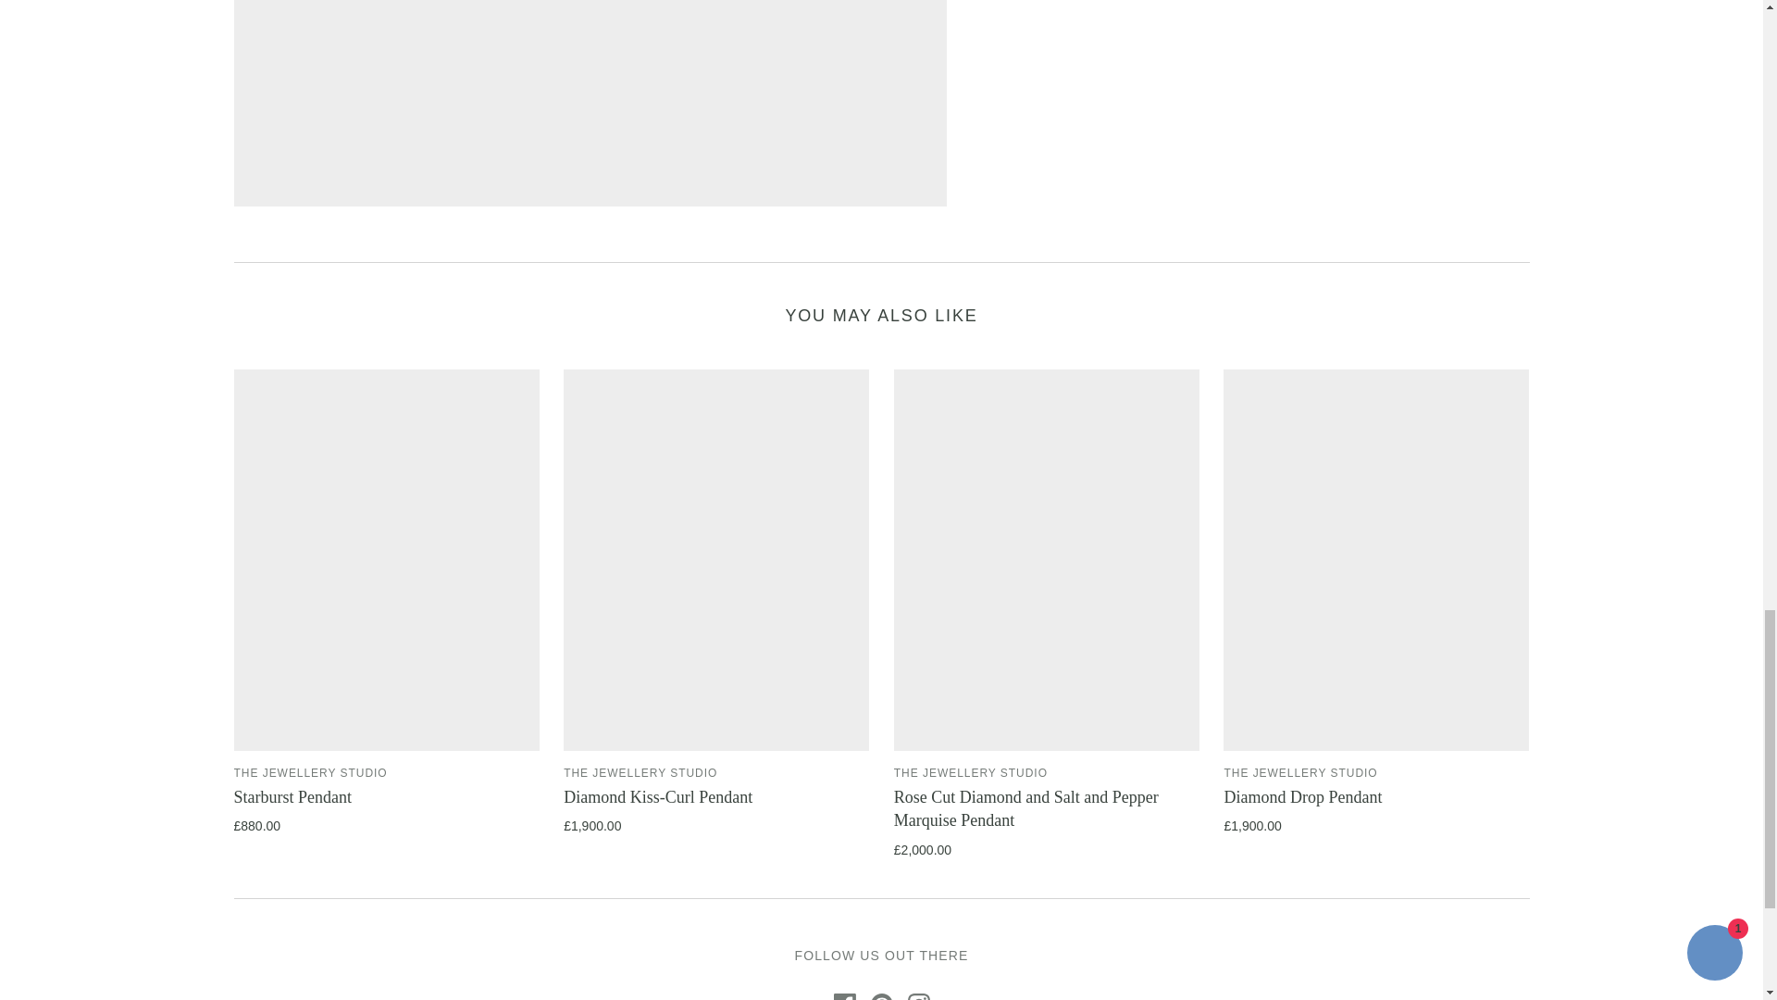 The image size is (1777, 1000). What do you see at coordinates (844, 996) in the screenshot?
I see `Facebook Icon` at bounding box center [844, 996].